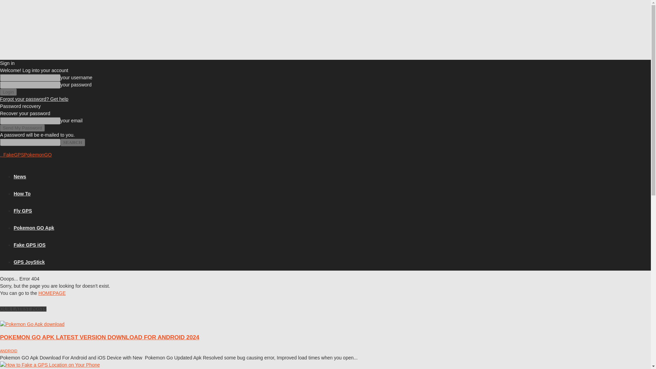  What do you see at coordinates (52, 293) in the screenshot?
I see `HOMEPAGE` at bounding box center [52, 293].